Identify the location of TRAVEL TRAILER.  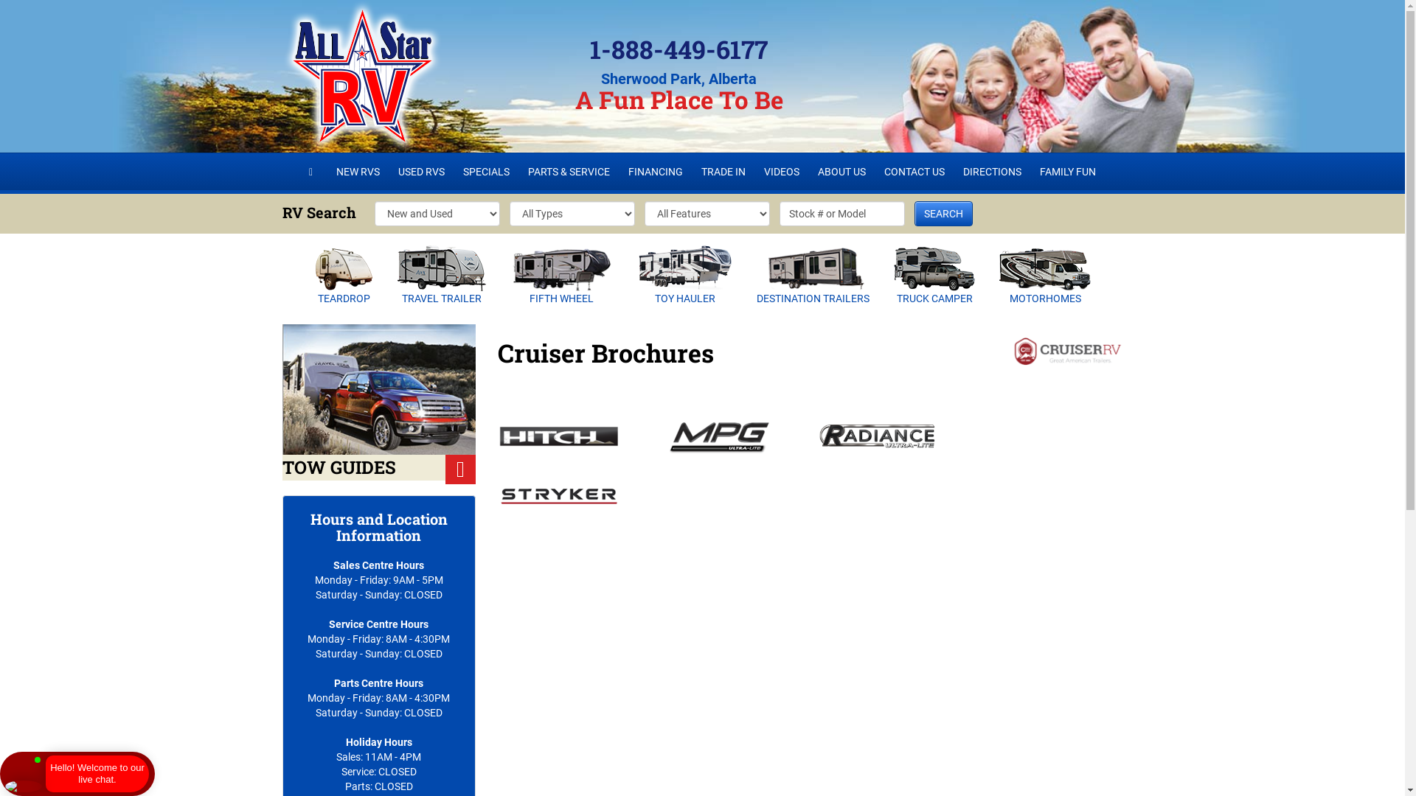
(442, 283).